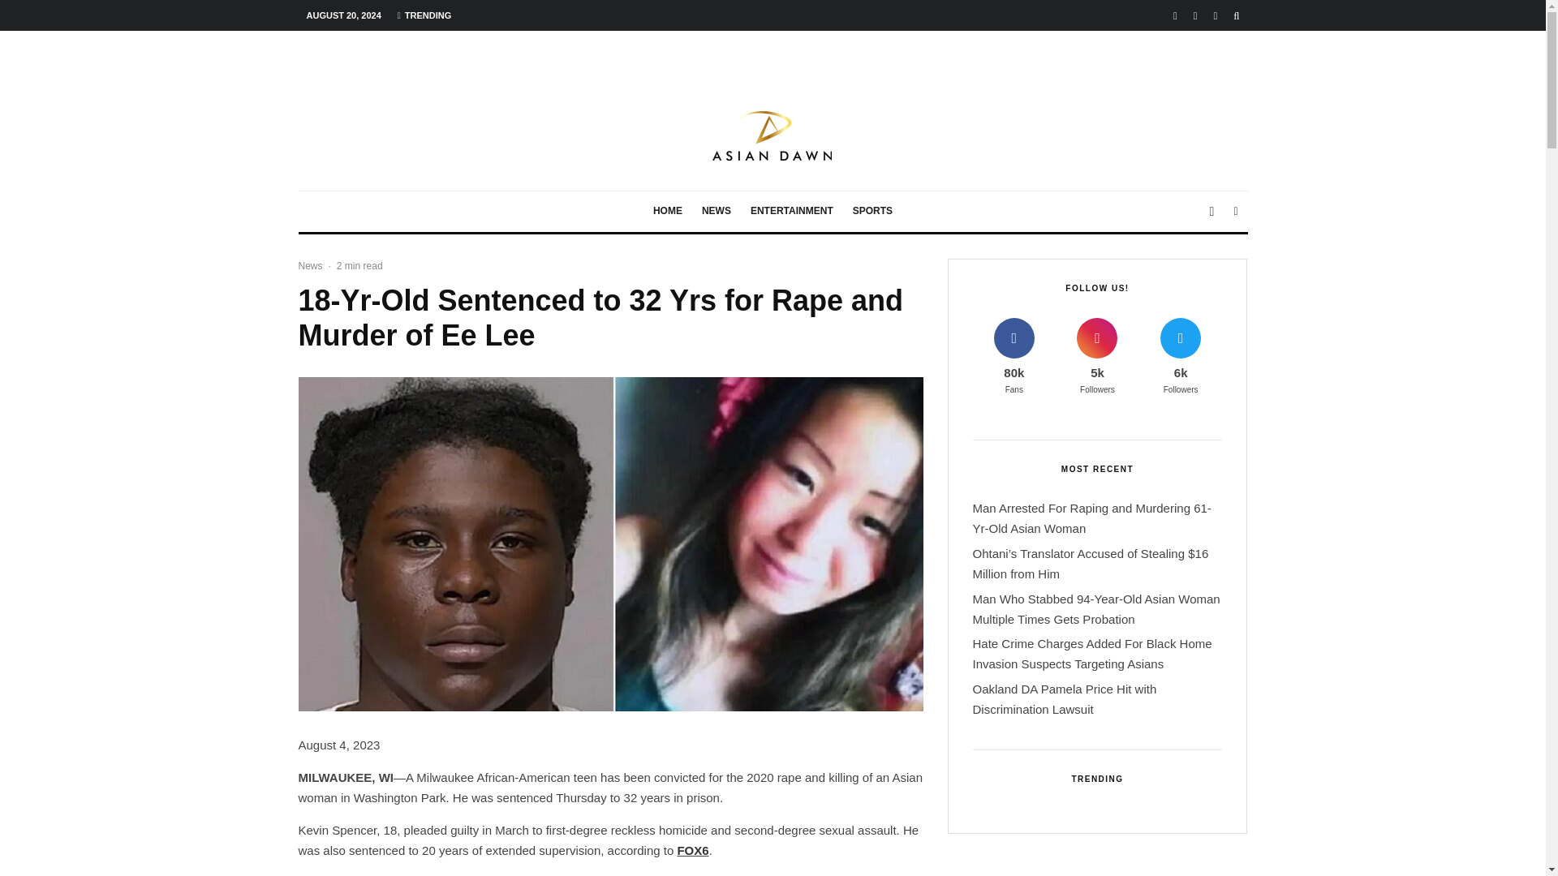 Image resolution: width=1558 pixels, height=876 pixels. Describe the element at coordinates (716, 212) in the screenshot. I see `NEWS` at that location.